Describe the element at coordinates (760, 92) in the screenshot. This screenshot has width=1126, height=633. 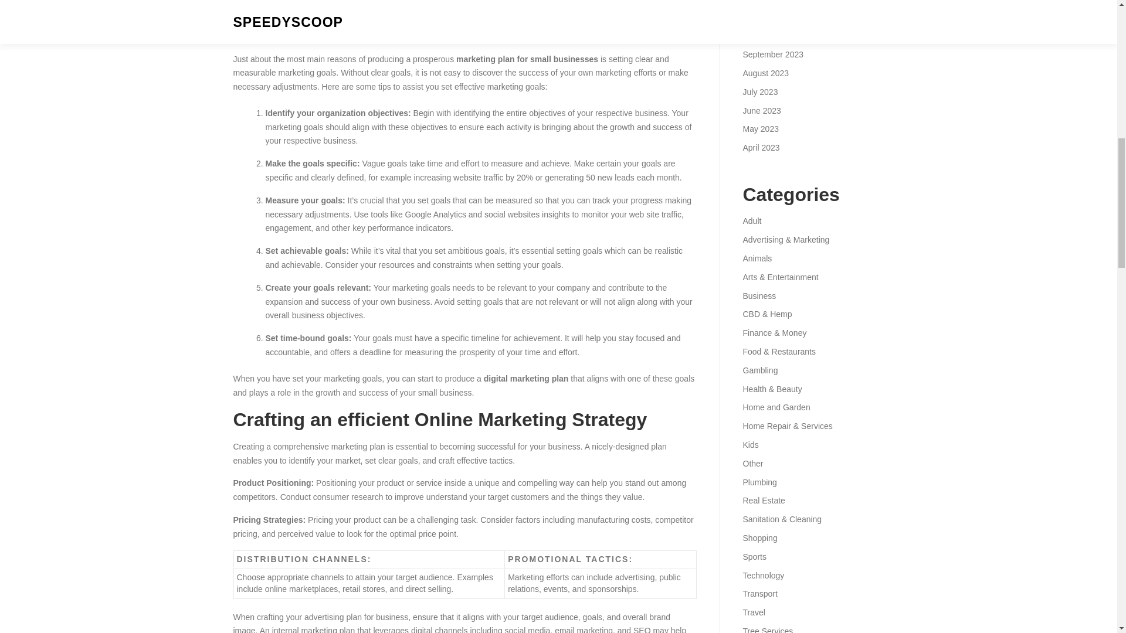
I see `July 2023` at that location.